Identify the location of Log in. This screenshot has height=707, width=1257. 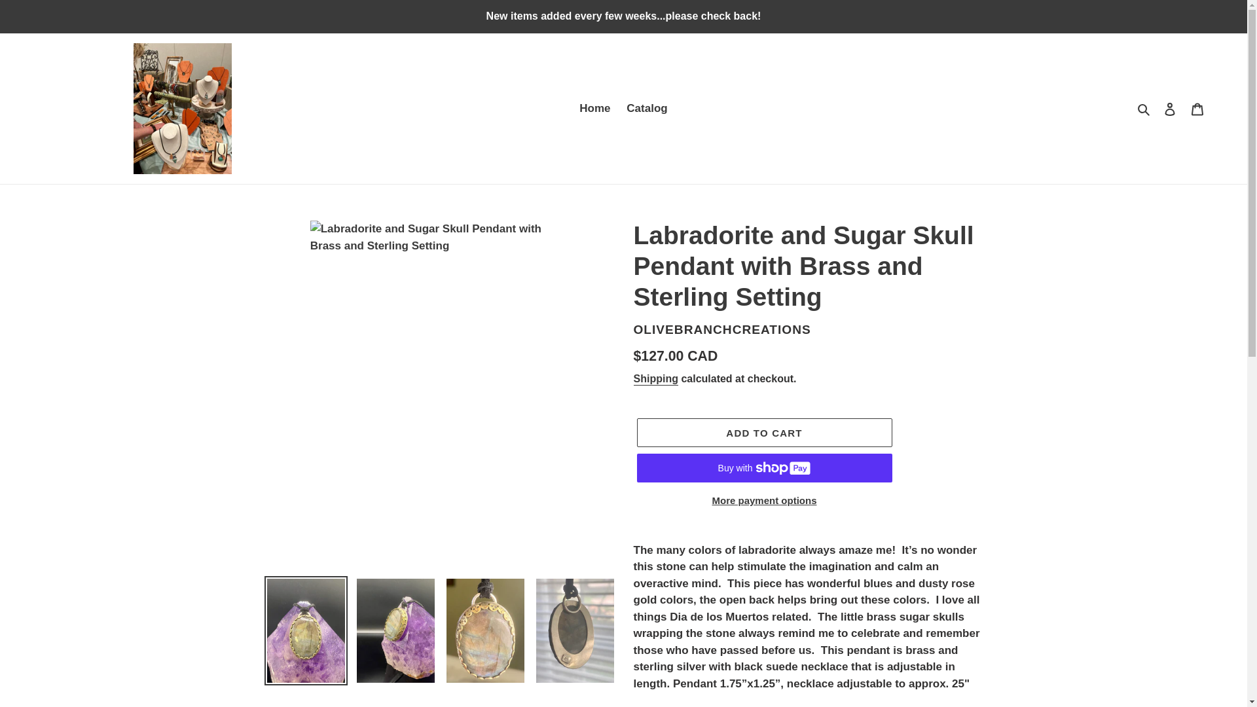
(1170, 109).